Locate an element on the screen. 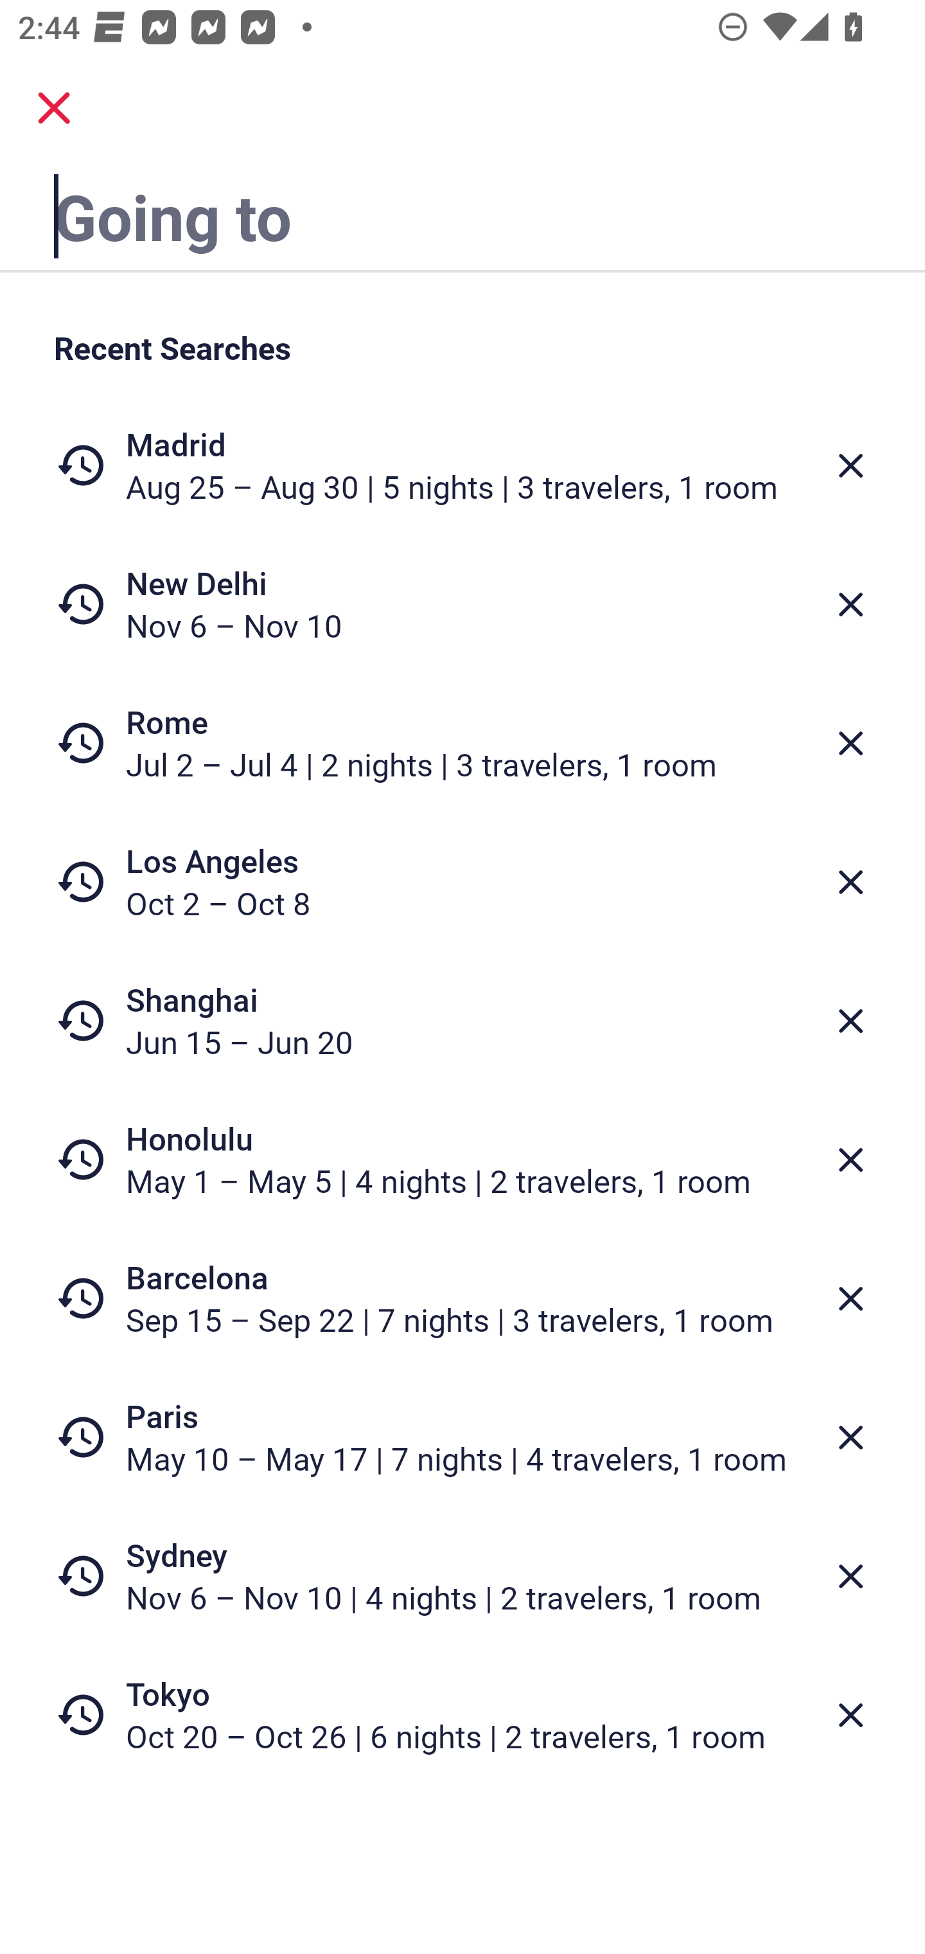 This screenshot has width=925, height=1954. Delete from recent searches is located at coordinates (850, 743).